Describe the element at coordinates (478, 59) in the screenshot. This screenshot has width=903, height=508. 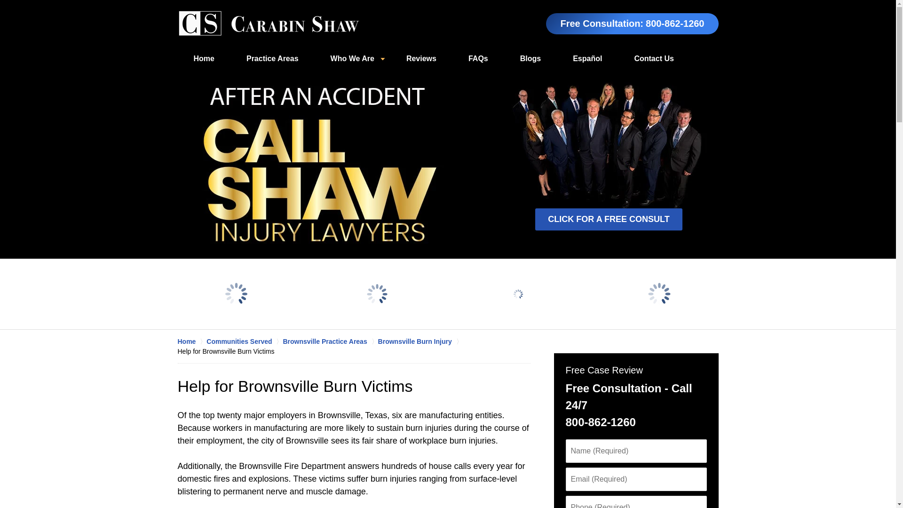
I see `FAQs` at that location.